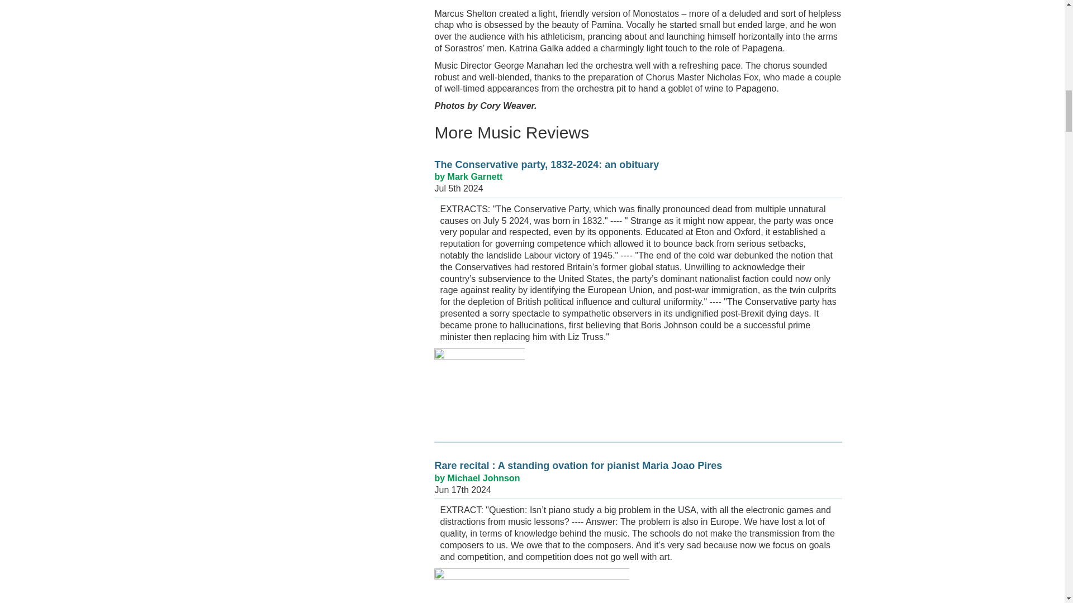 This screenshot has height=603, width=1073. Describe the element at coordinates (475, 176) in the screenshot. I see `Mark Garnett` at that location.